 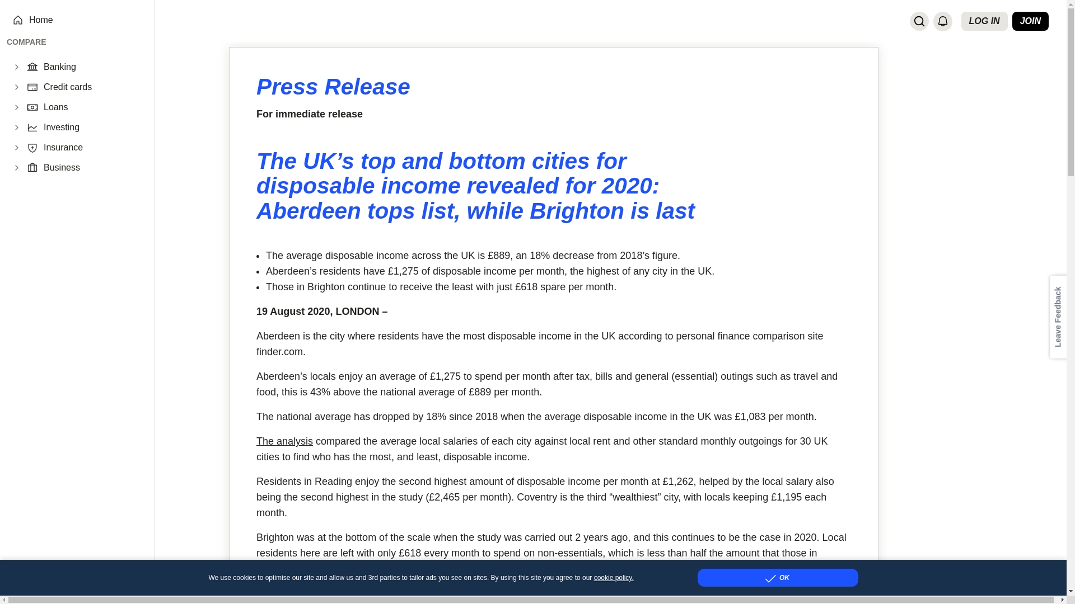 I want to click on Credit cards, so click(x=92, y=87).